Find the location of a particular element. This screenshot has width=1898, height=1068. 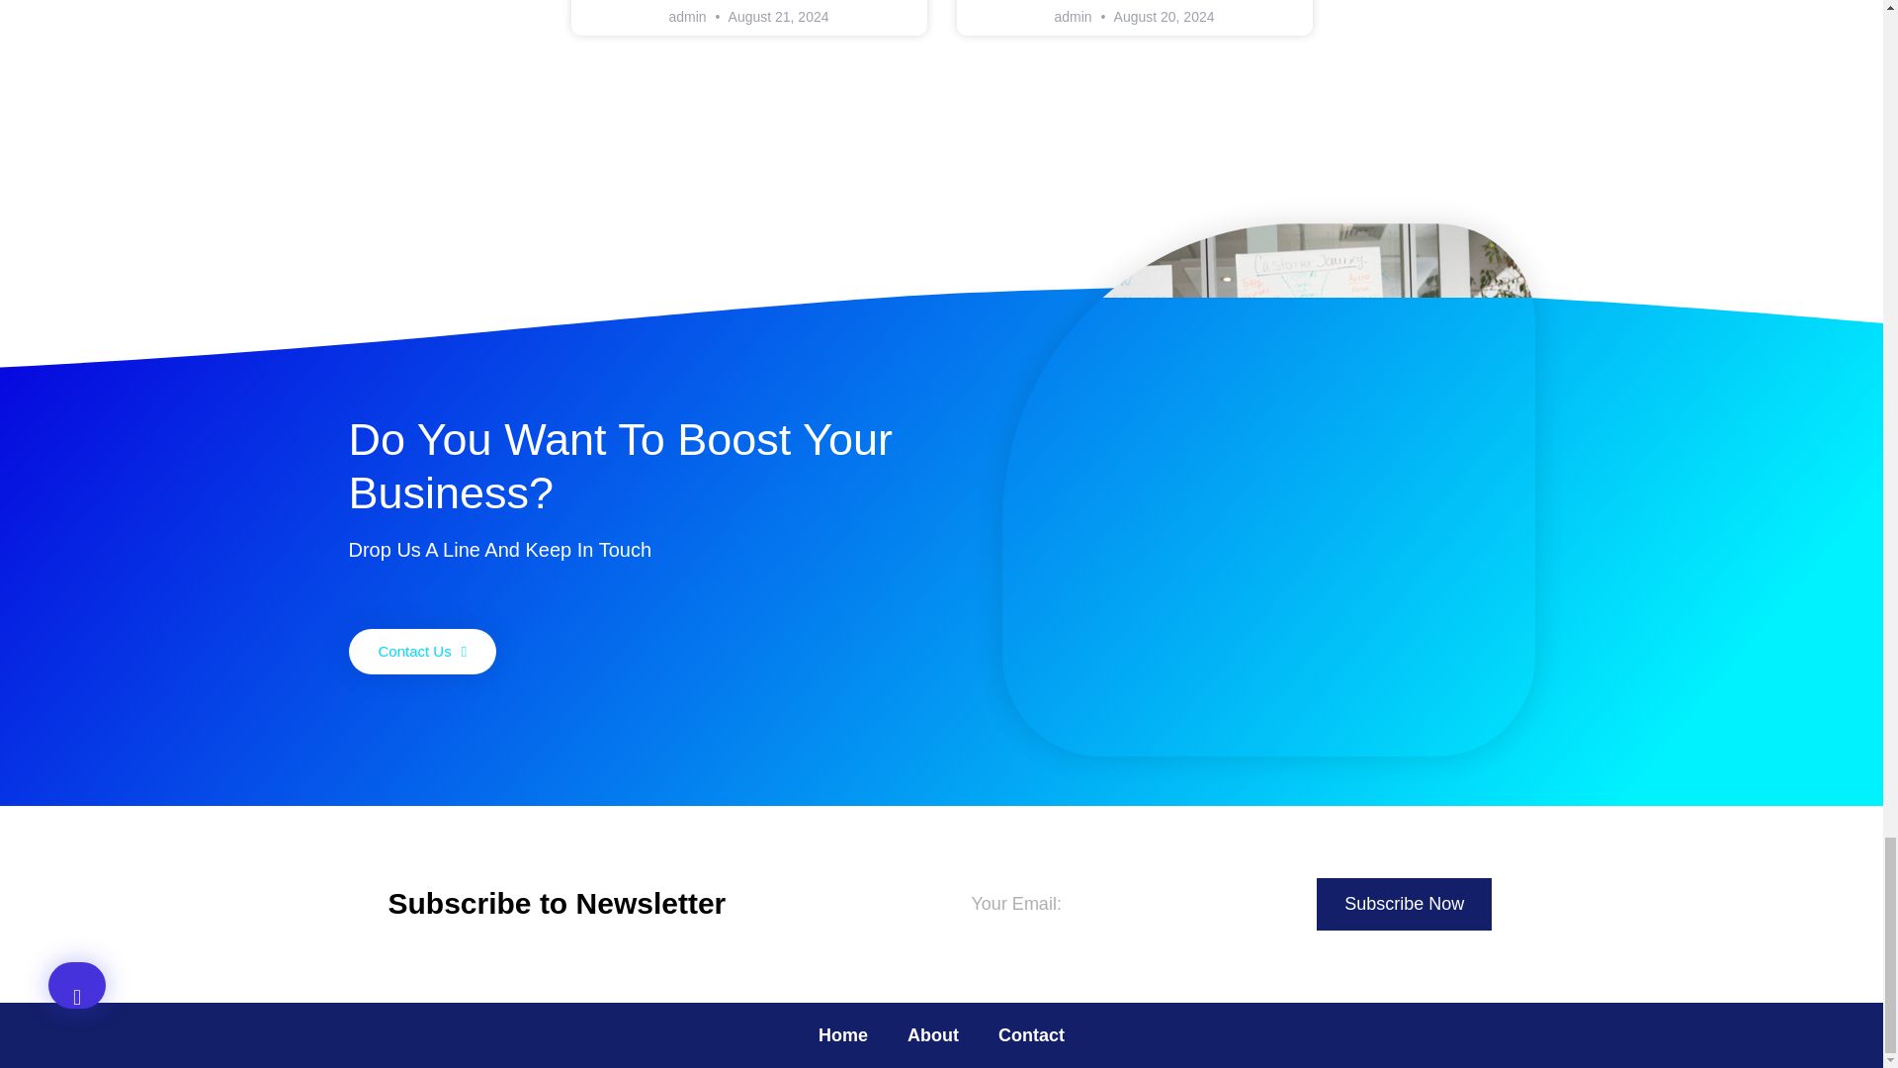

Contact Us is located at coordinates (421, 651).